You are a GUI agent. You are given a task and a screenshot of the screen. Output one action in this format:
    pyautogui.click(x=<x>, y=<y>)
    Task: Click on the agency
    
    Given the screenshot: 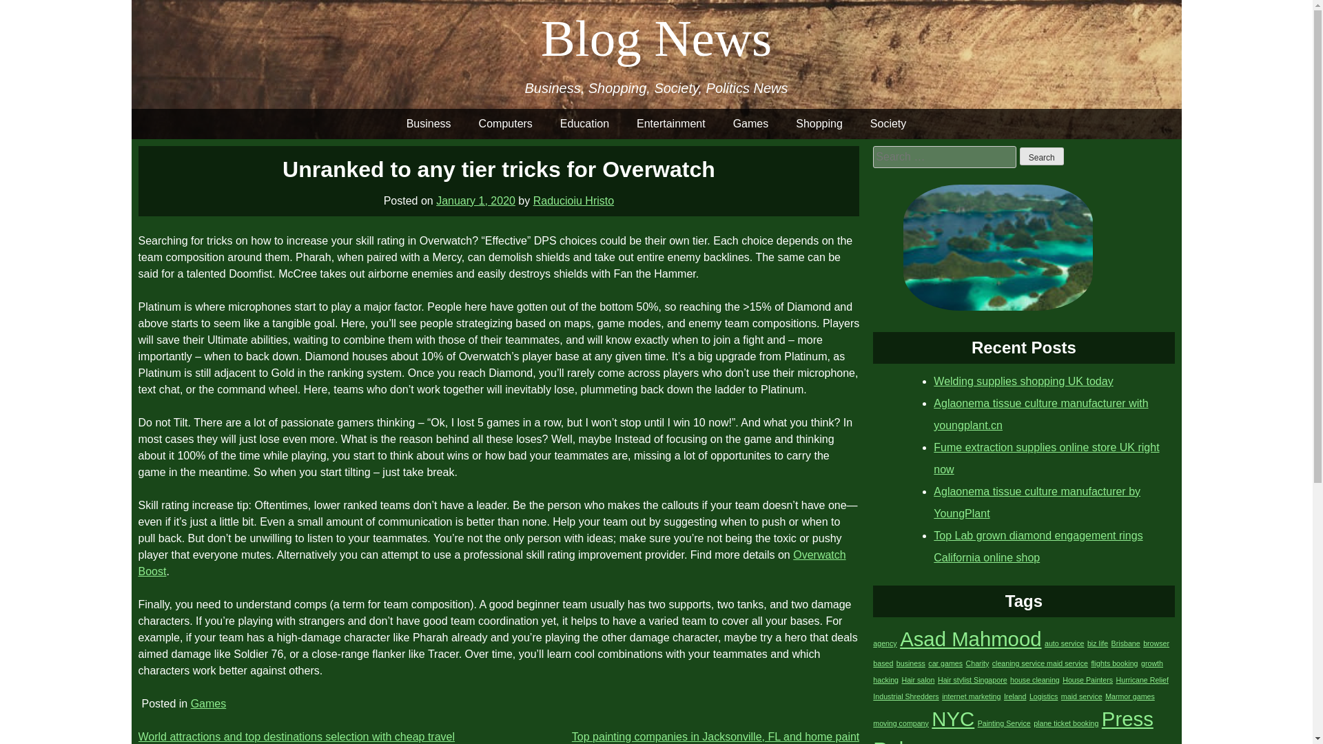 What is the action you would take?
    pyautogui.click(x=885, y=643)
    